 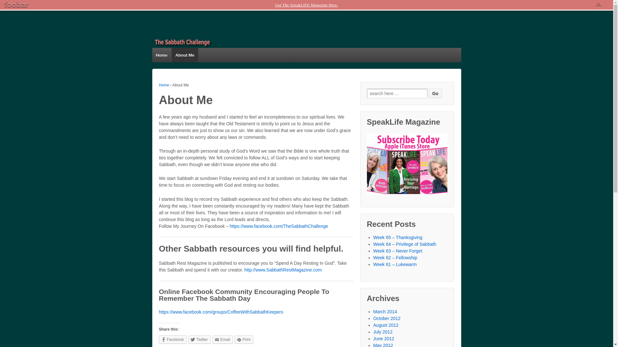 What do you see at coordinates (164, 85) in the screenshot?
I see `Home` at bounding box center [164, 85].